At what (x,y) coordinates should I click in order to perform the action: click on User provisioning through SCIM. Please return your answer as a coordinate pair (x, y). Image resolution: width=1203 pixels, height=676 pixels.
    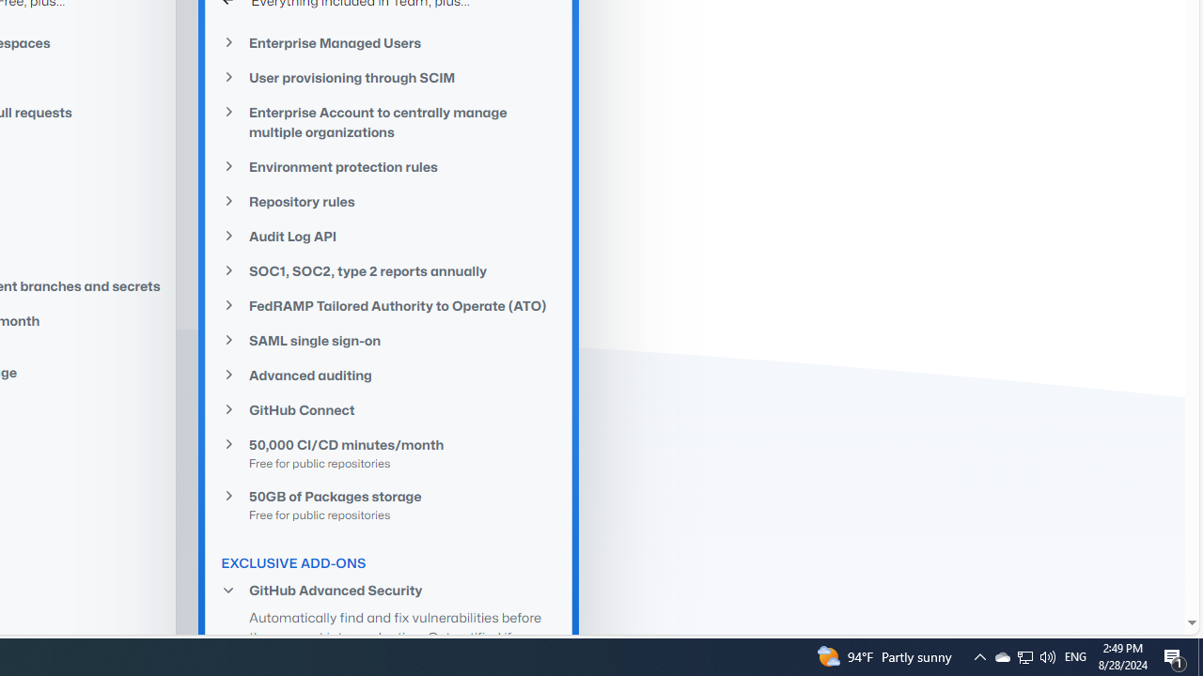
    Looking at the image, I should click on (389, 77).